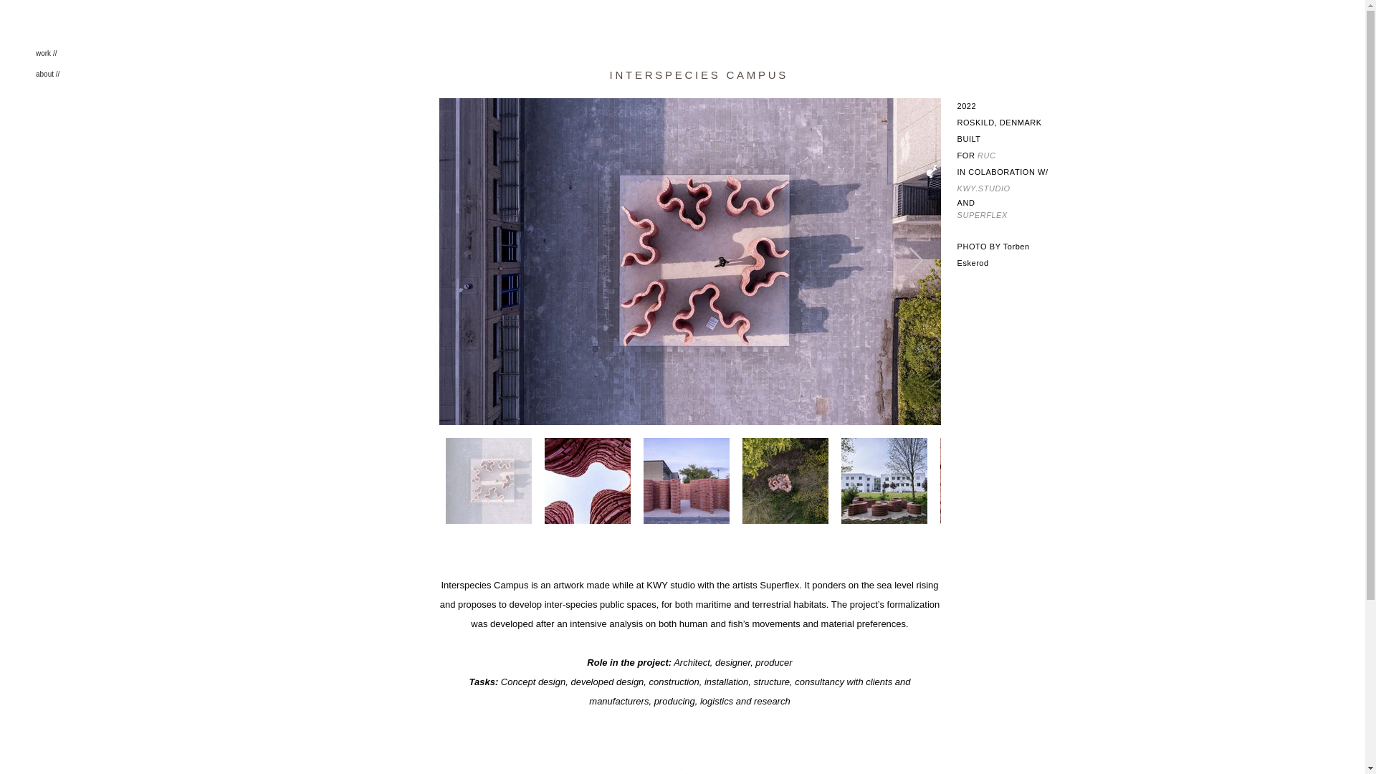 The image size is (1376, 774). I want to click on SUPERFLEX, so click(982, 215).